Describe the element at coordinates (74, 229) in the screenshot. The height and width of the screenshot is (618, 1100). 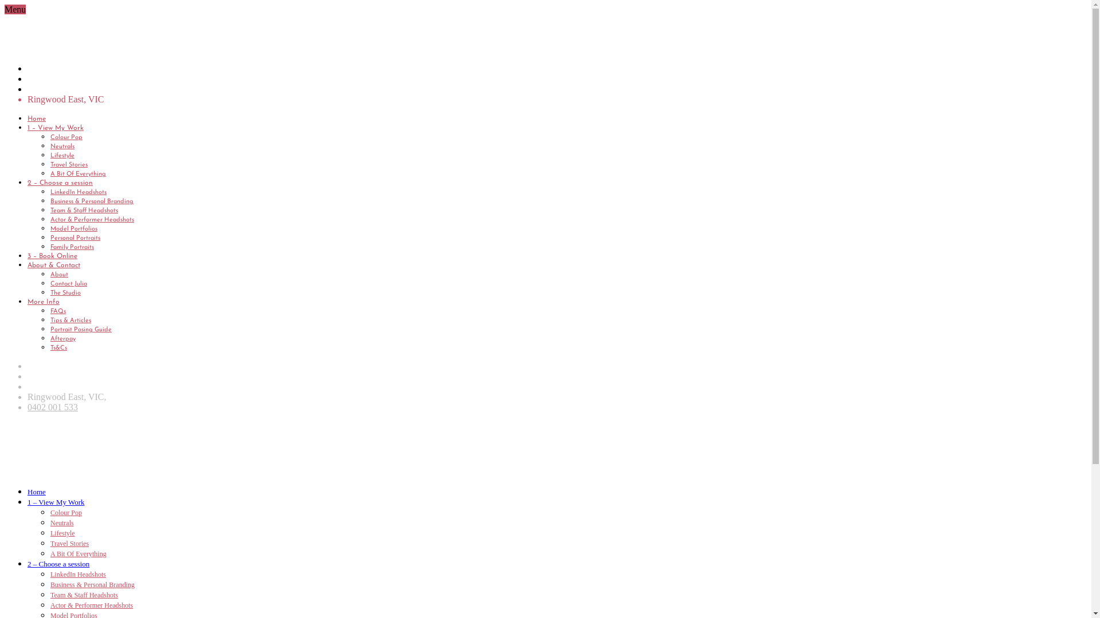
I see `Model Portfolios` at that location.